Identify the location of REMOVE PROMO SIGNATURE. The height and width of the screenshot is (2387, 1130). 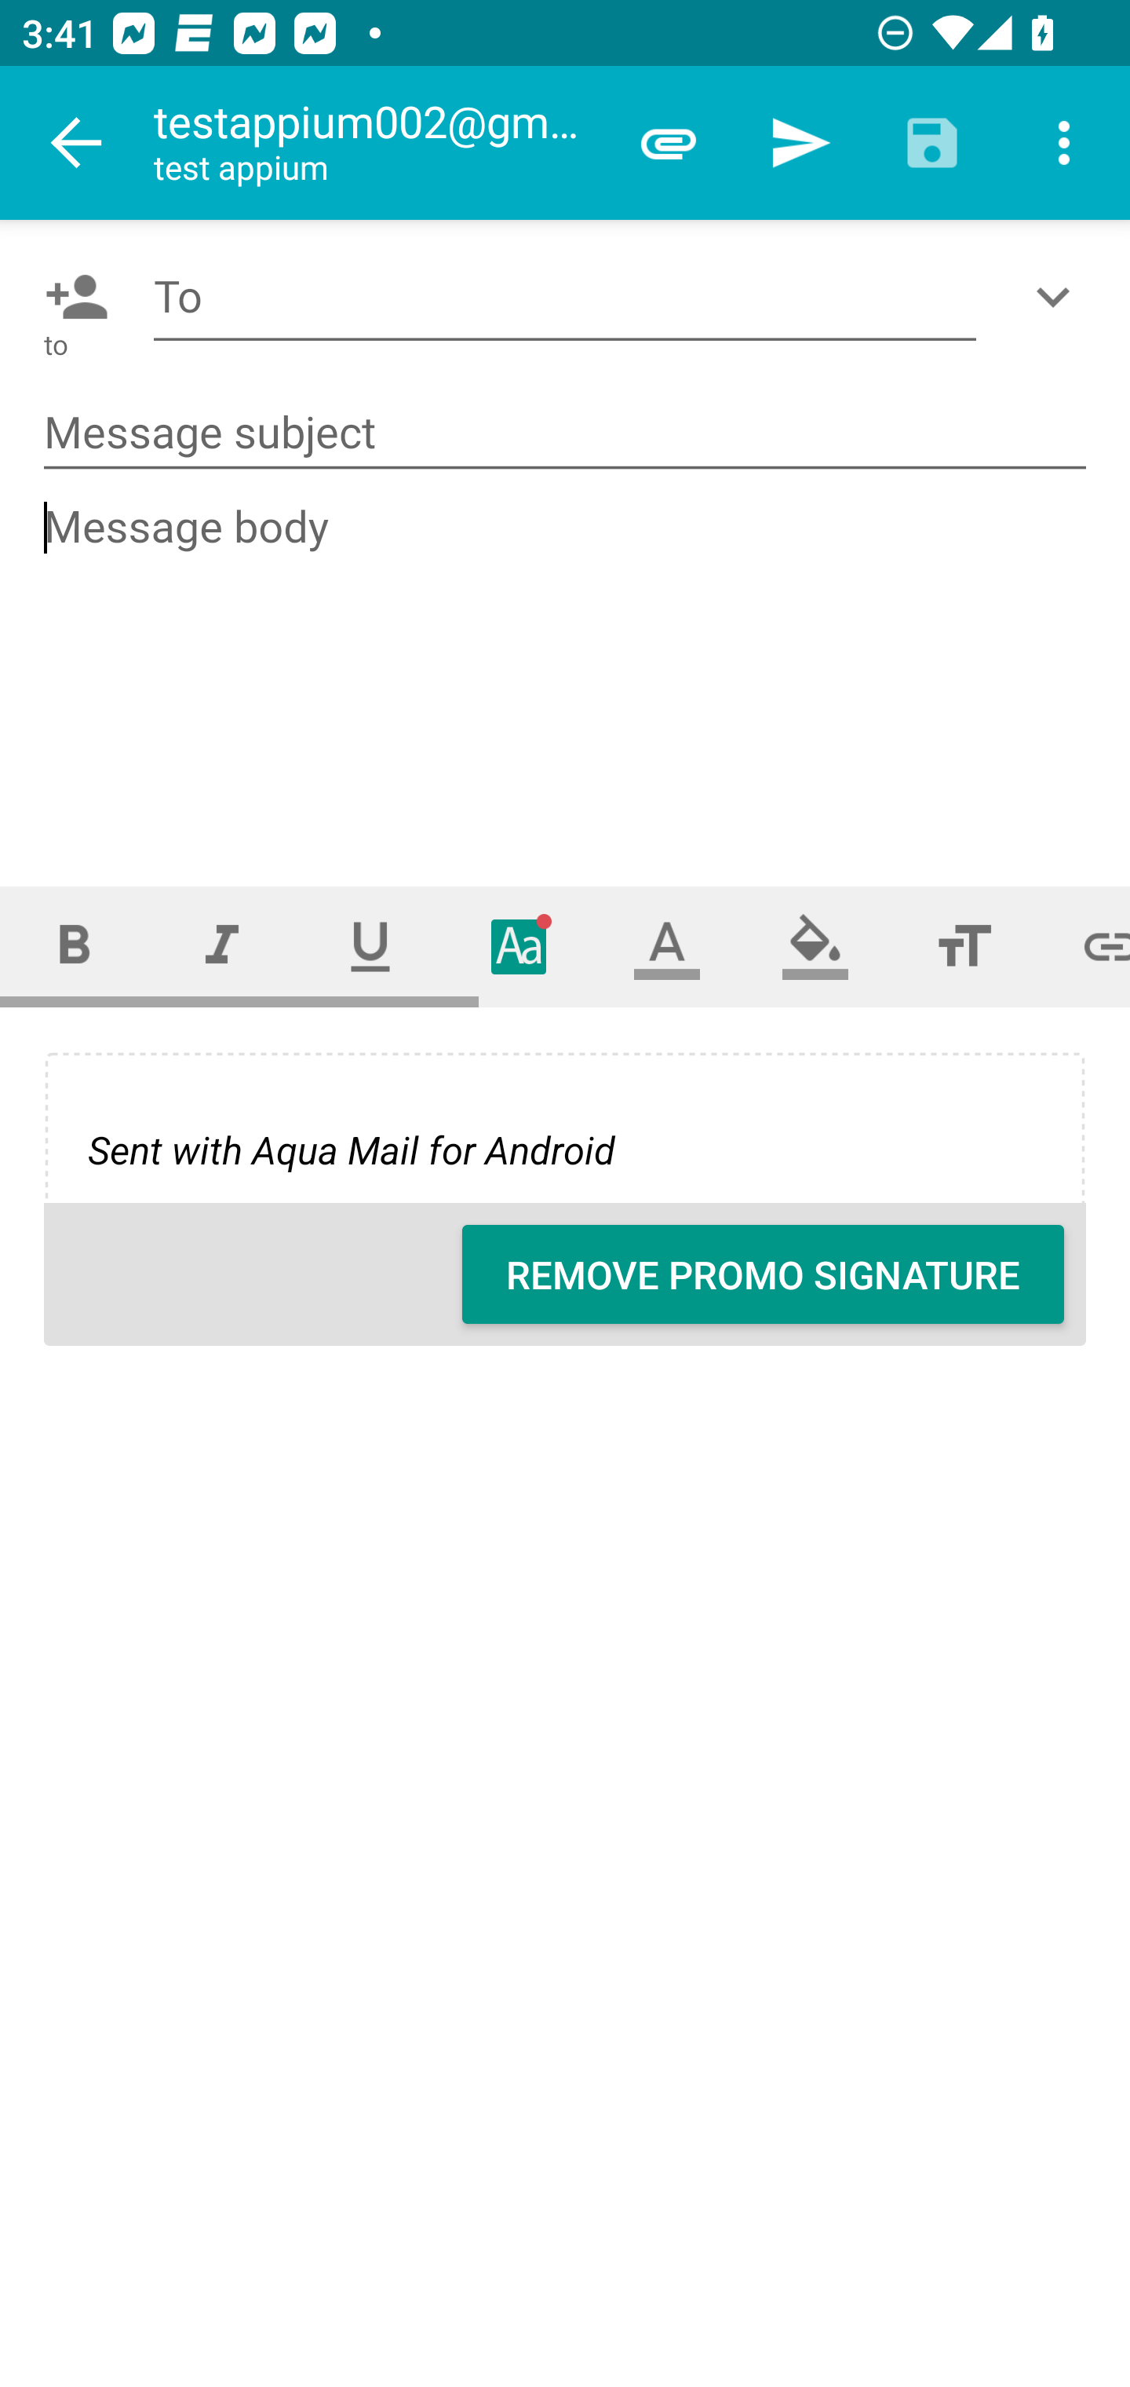
(763, 1274).